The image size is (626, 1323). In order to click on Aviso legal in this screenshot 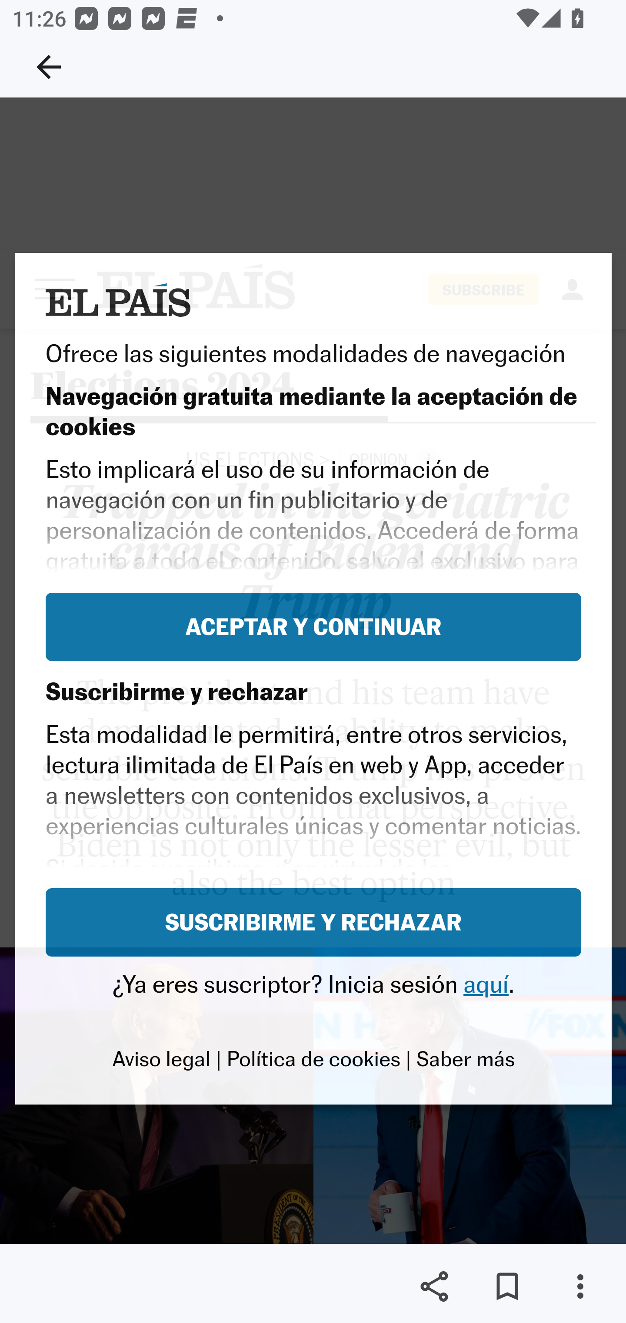, I will do `click(161, 1059)`.